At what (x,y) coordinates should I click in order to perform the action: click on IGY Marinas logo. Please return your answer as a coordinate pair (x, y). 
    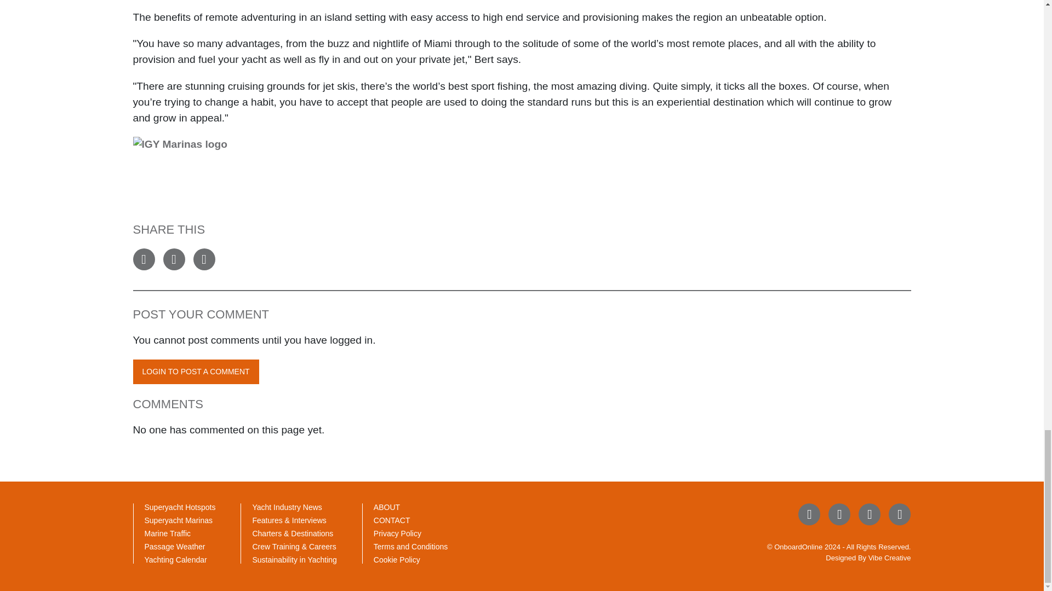
    Looking at the image, I should click on (192, 160).